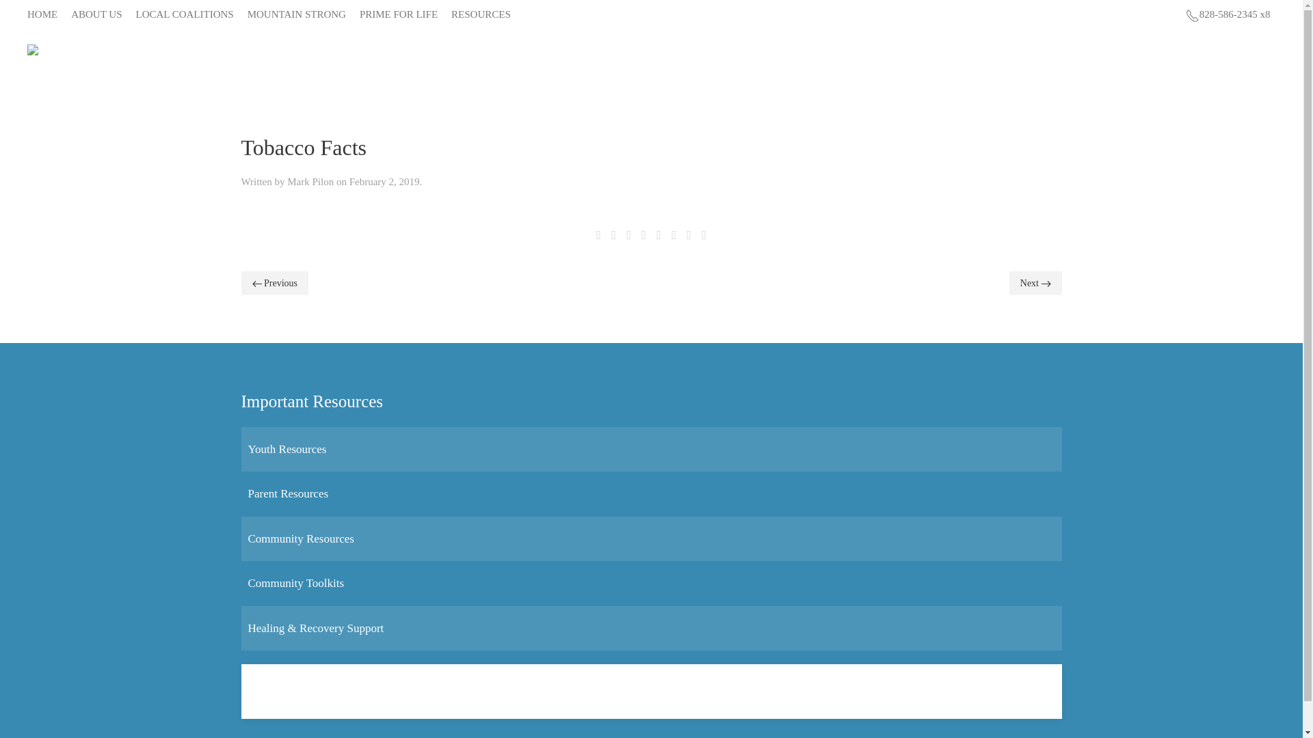 The image size is (1313, 738). I want to click on Community Toolkits, so click(295, 582).